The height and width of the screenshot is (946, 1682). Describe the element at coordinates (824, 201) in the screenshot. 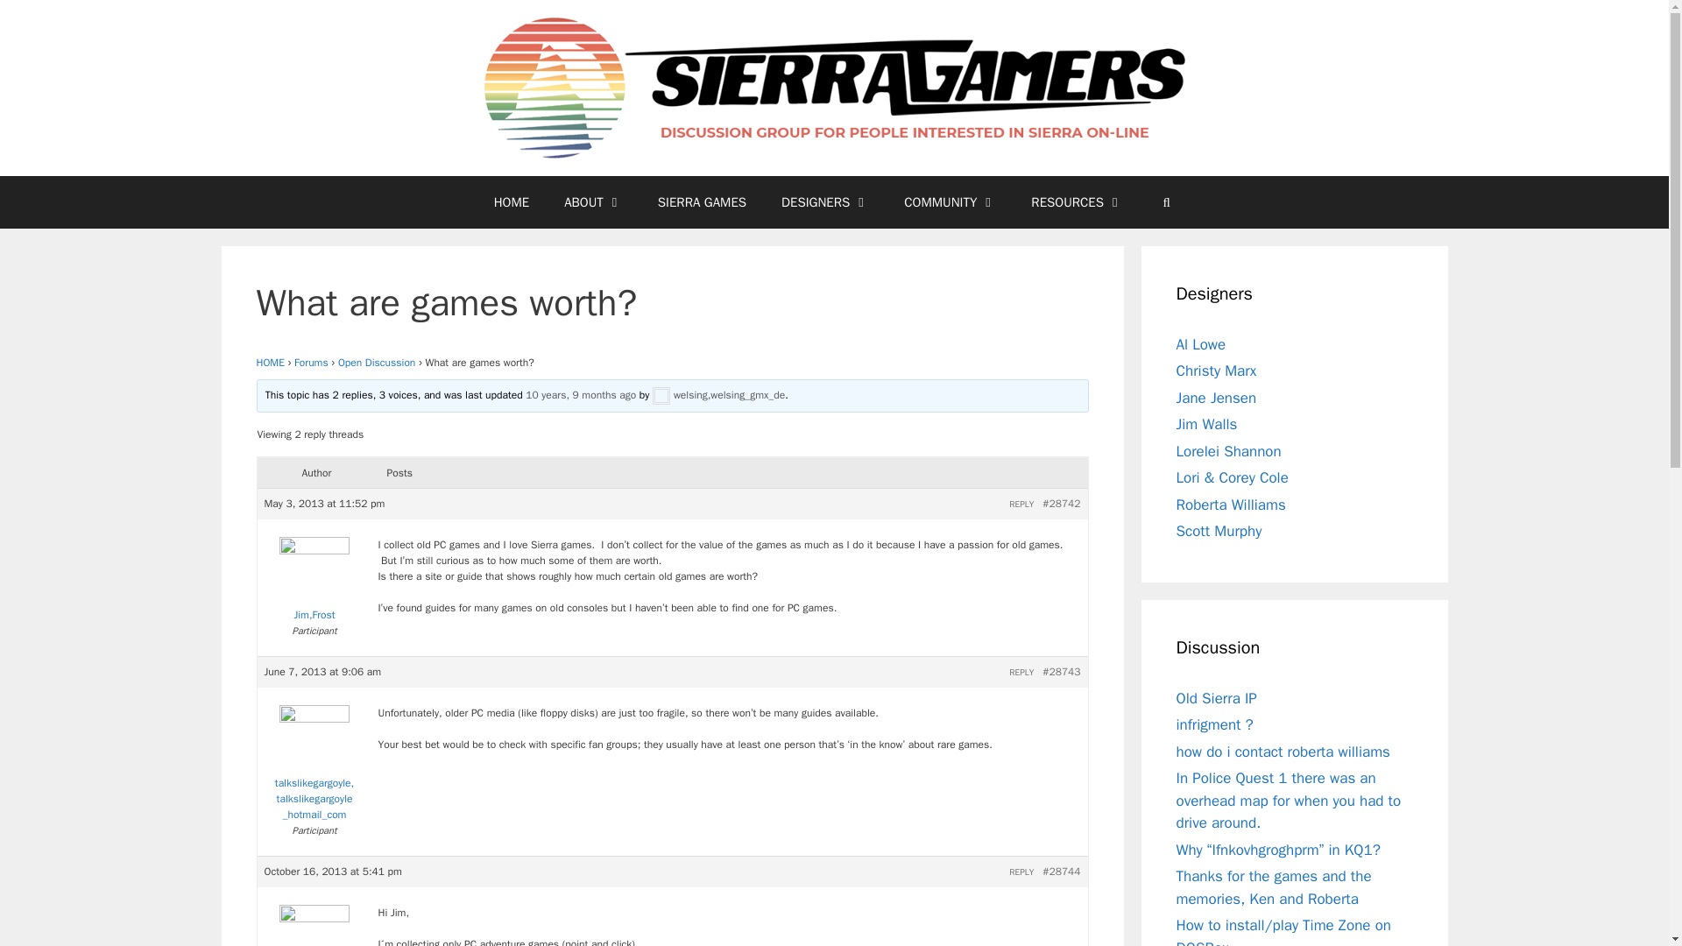

I see `DESIGNERS` at that location.